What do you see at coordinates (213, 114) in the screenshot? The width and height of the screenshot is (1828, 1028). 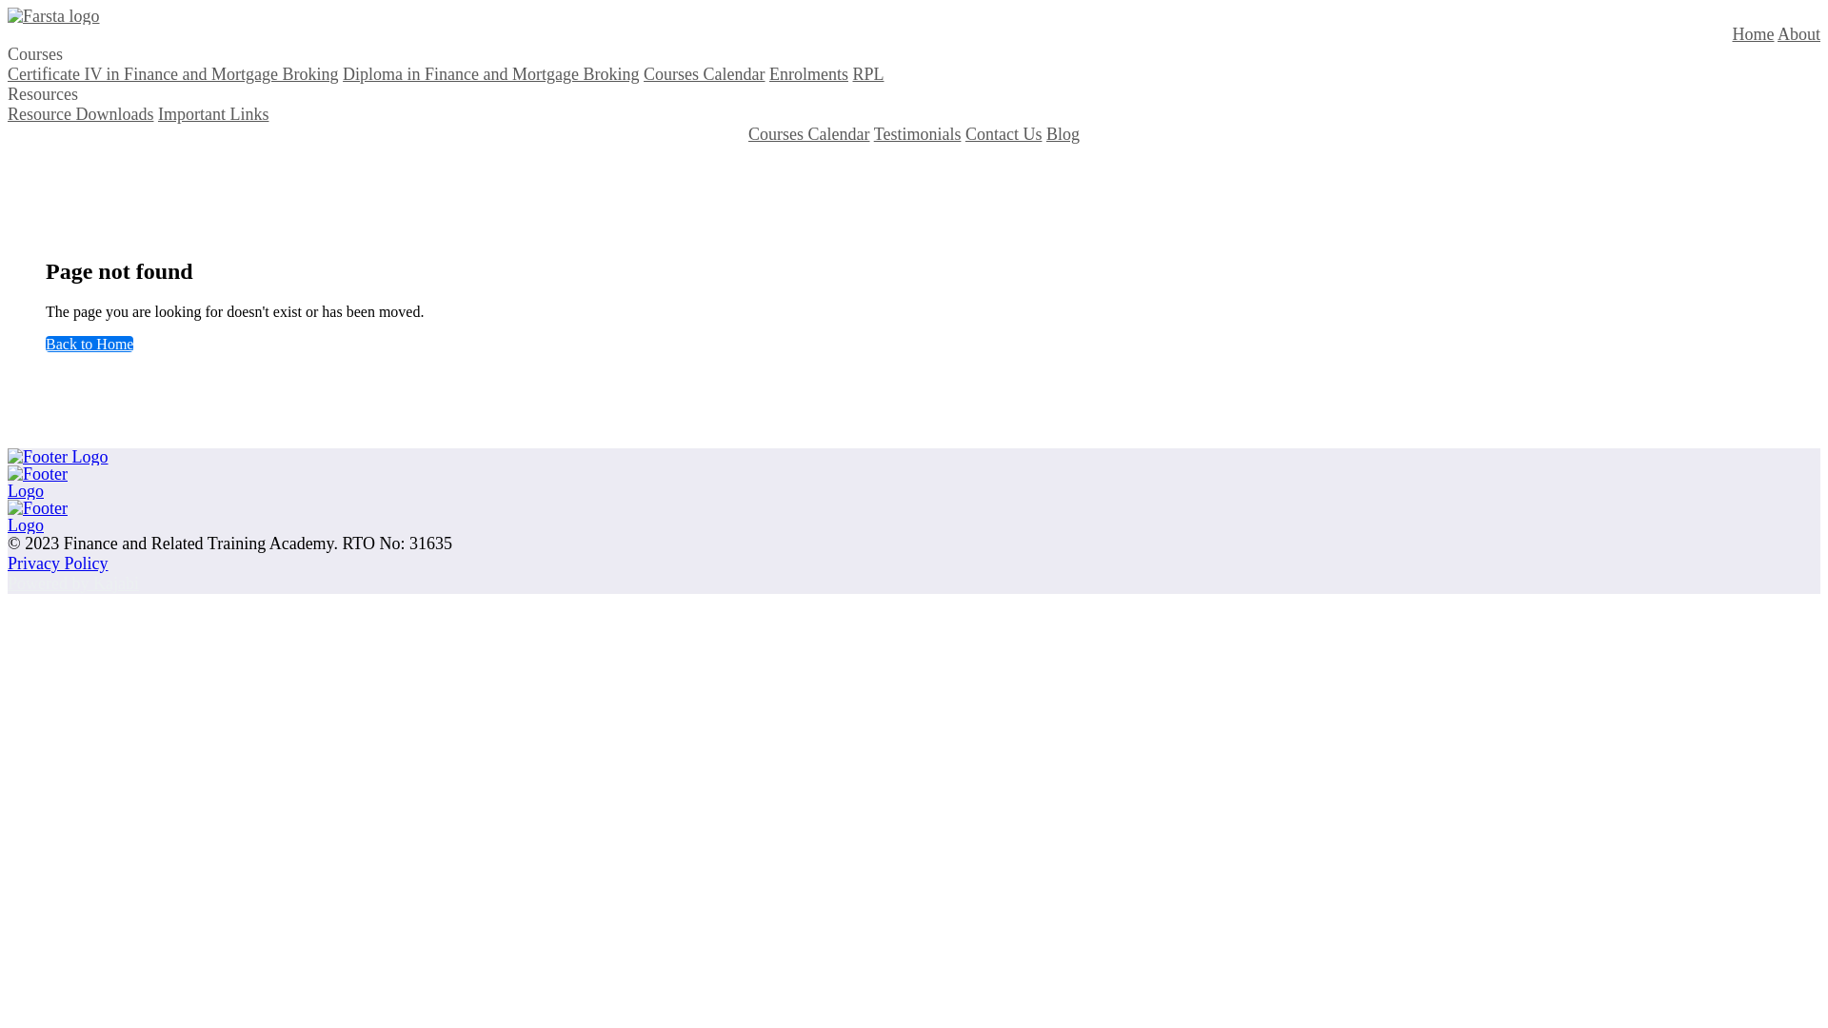 I see `Important Links` at bounding box center [213, 114].